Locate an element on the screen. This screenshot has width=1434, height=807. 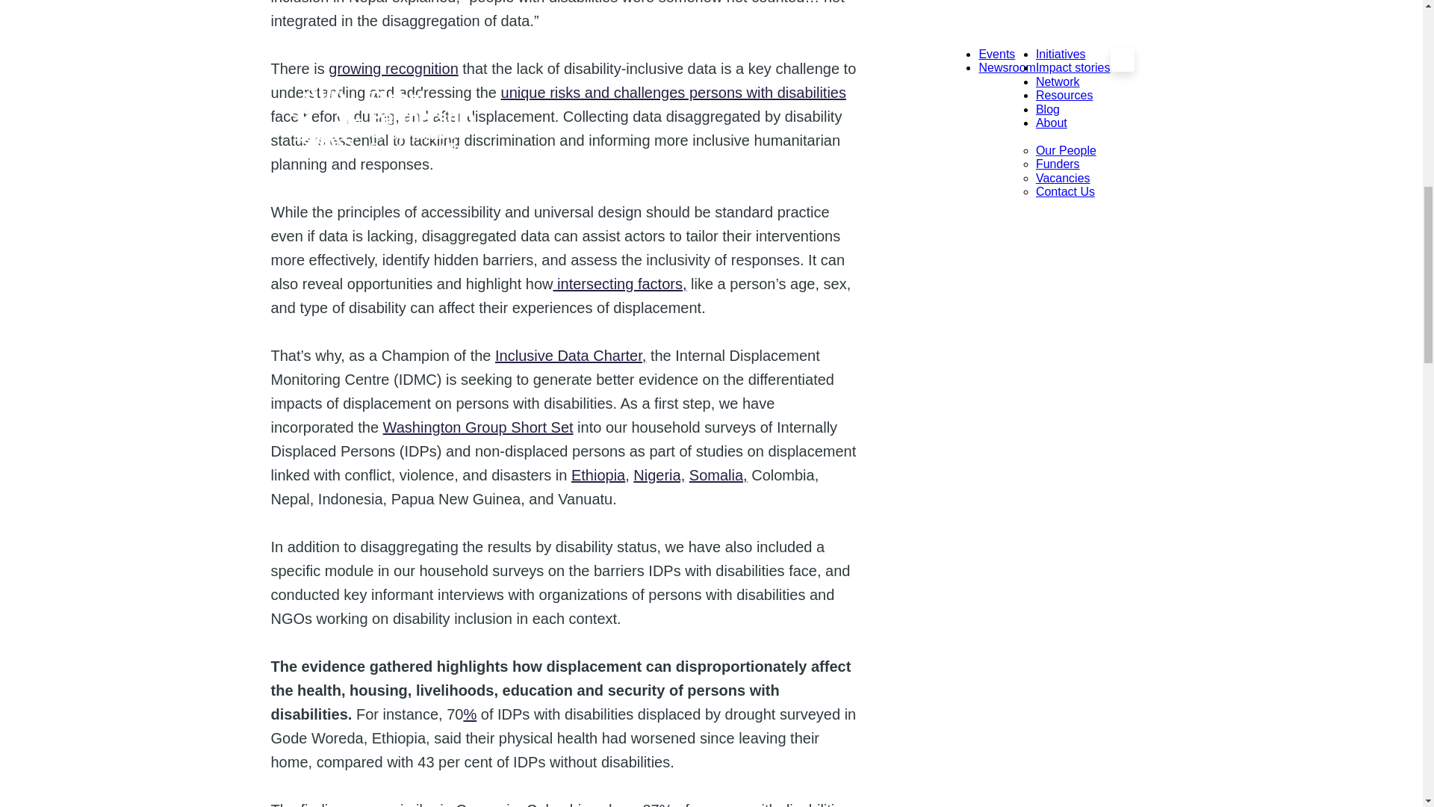
Somalia, is located at coordinates (718, 475).